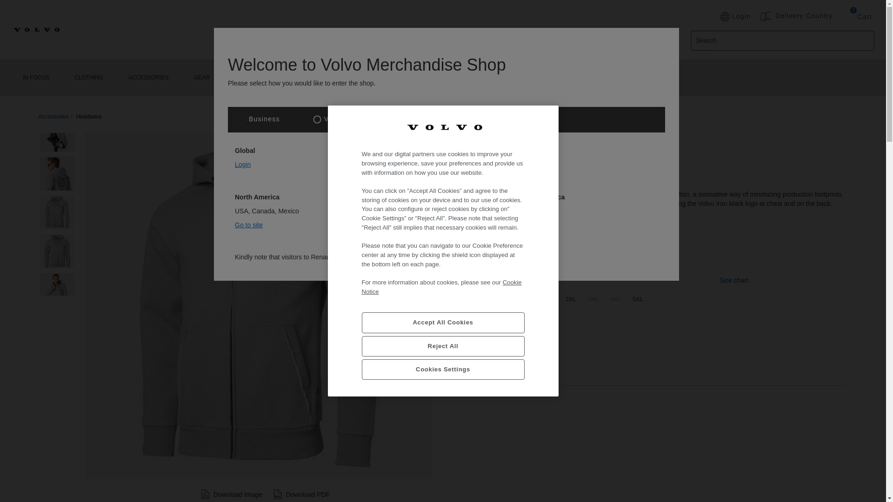 This screenshot has height=502, width=893. I want to click on CLOTHING, so click(88, 78).